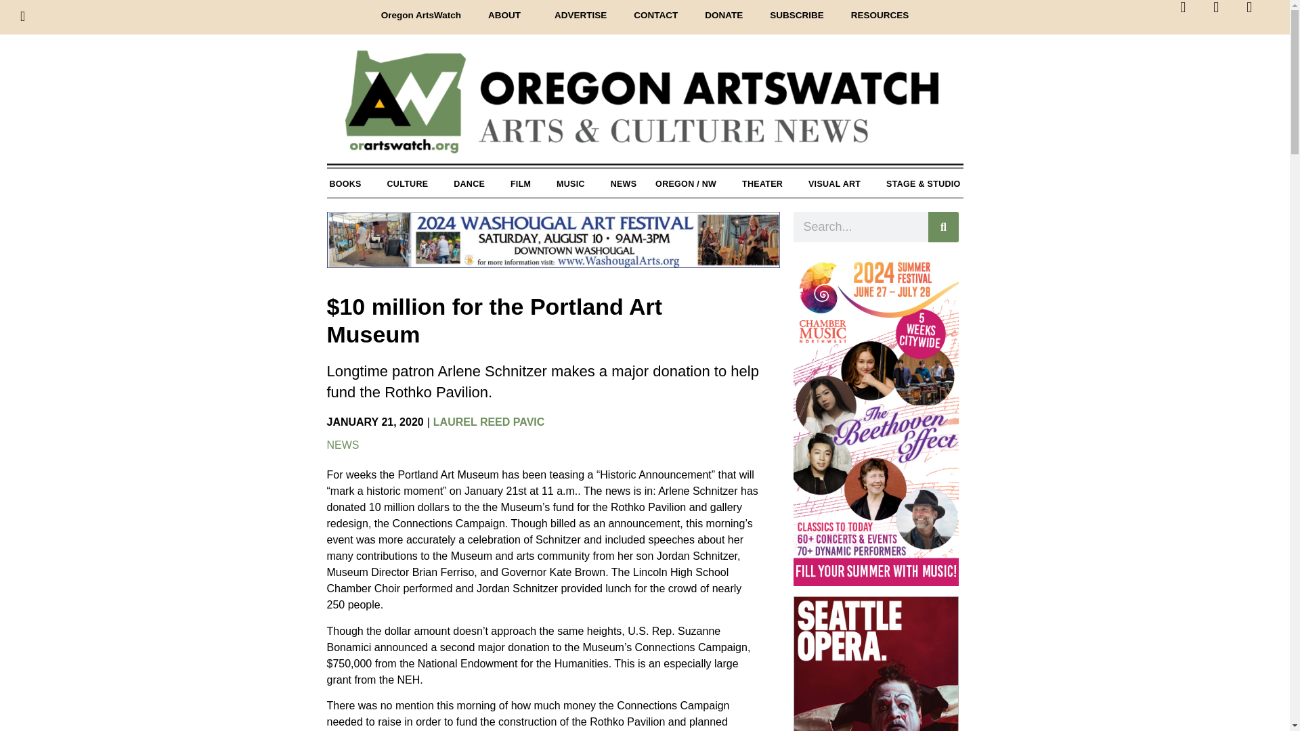  Describe the element at coordinates (580, 16) in the screenshot. I see `ADVERTISE` at that location.